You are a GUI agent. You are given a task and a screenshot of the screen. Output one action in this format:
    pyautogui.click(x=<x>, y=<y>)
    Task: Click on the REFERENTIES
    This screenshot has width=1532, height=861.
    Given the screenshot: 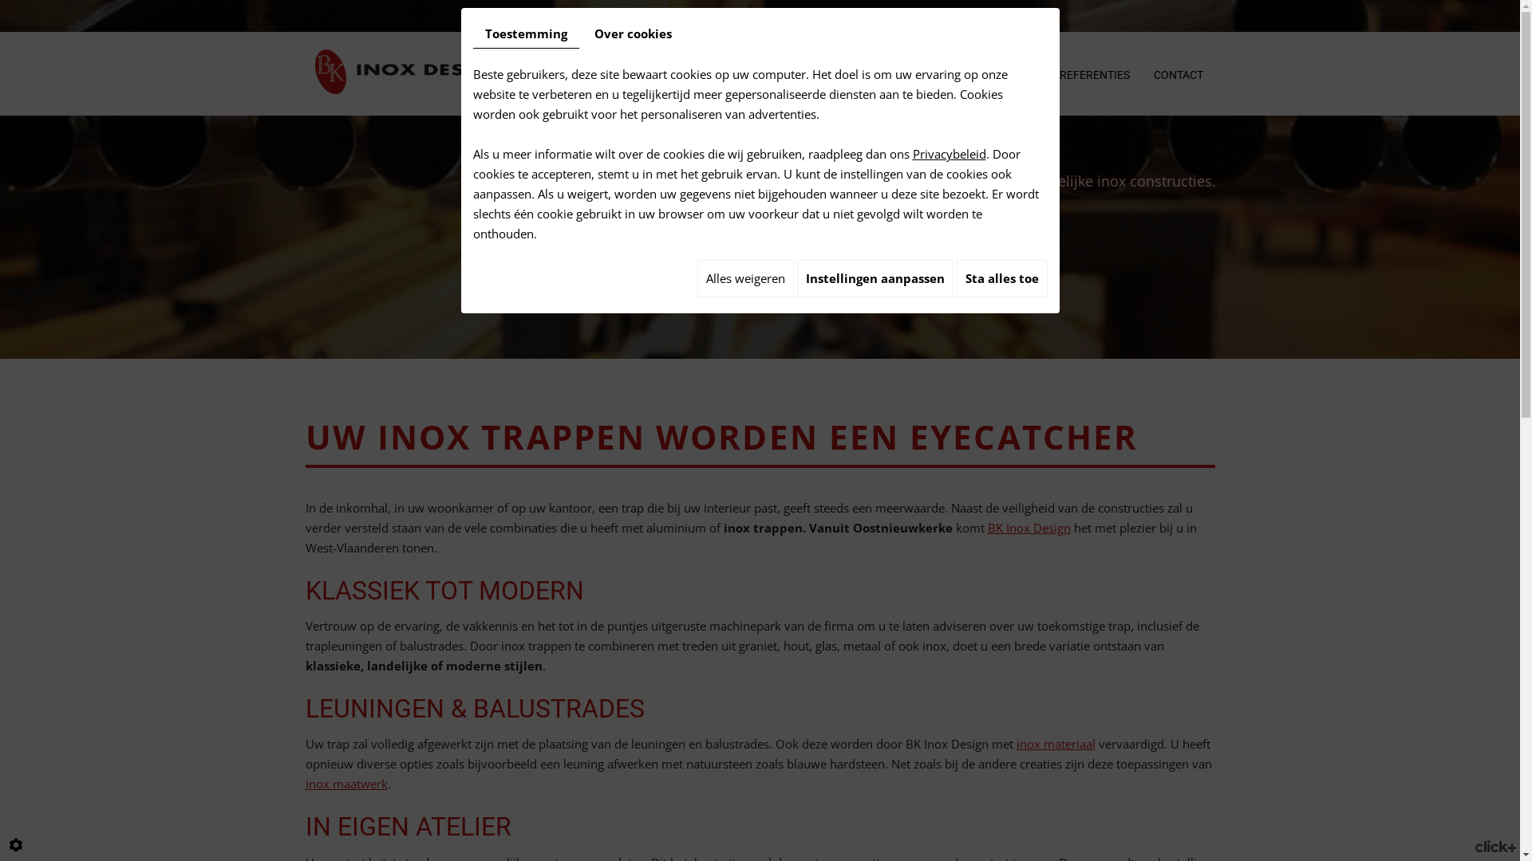 What is the action you would take?
    pyautogui.click(x=1094, y=75)
    